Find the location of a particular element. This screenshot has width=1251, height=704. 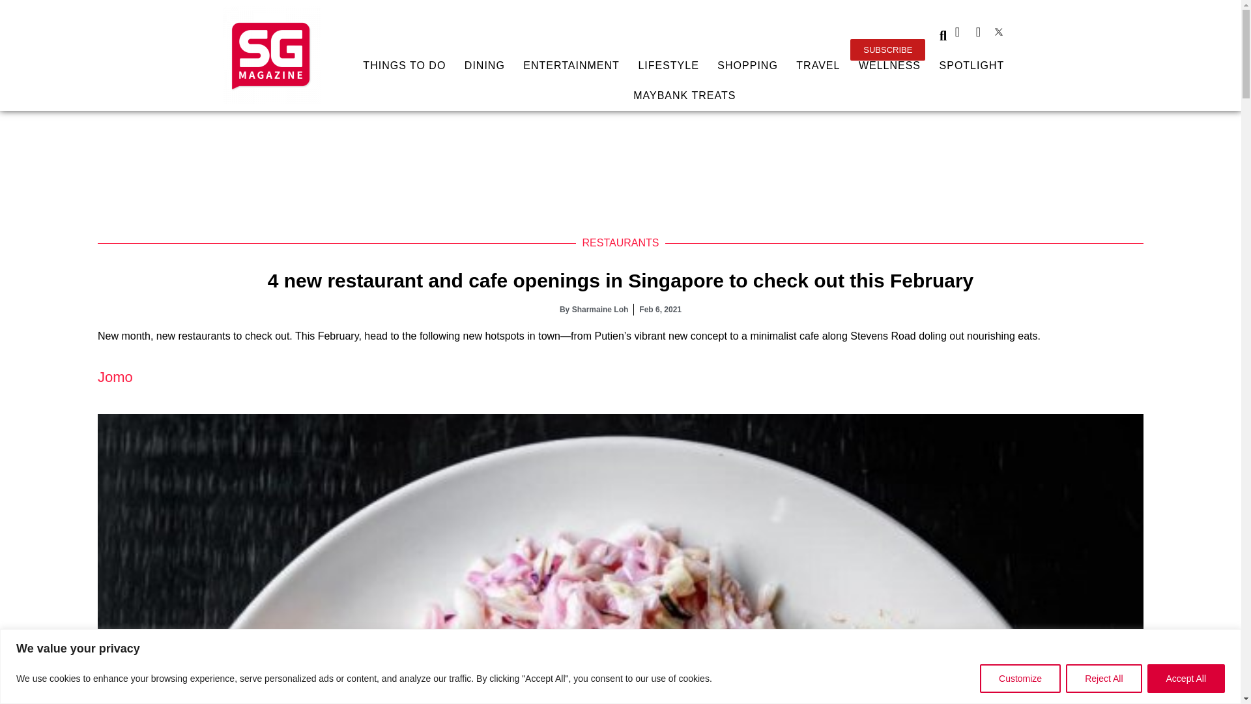

ENTERTAINMENT is located at coordinates (571, 65).